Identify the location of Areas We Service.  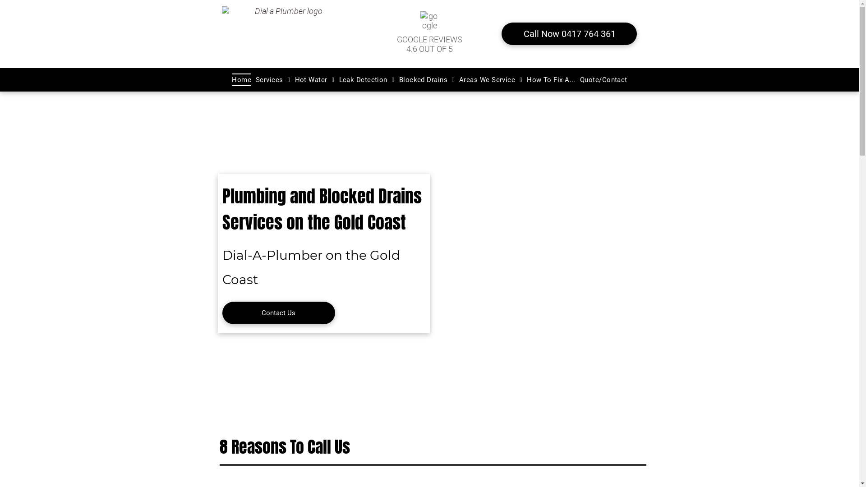
(491, 80).